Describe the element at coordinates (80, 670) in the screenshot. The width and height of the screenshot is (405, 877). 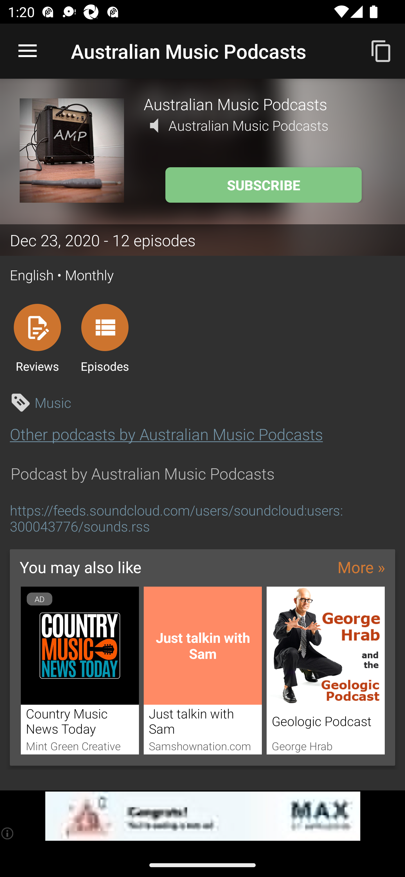
I see `AD Country Music News Today Mint Green Creative` at that location.